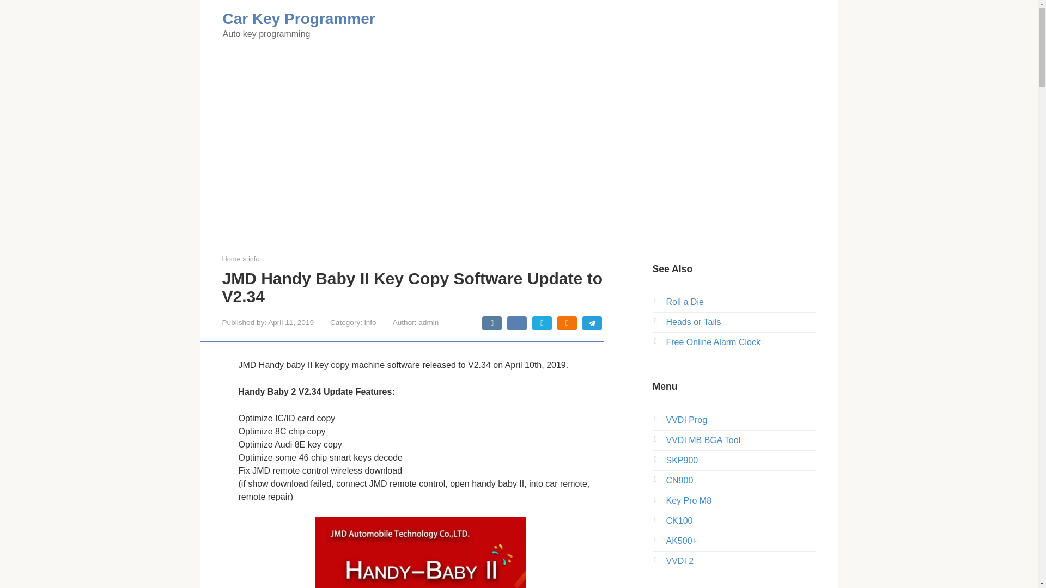 The image size is (1046, 588). What do you see at coordinates (688, 500) in the screenshot?
I see `Key Pro M8` at bounding box center [688, 500].